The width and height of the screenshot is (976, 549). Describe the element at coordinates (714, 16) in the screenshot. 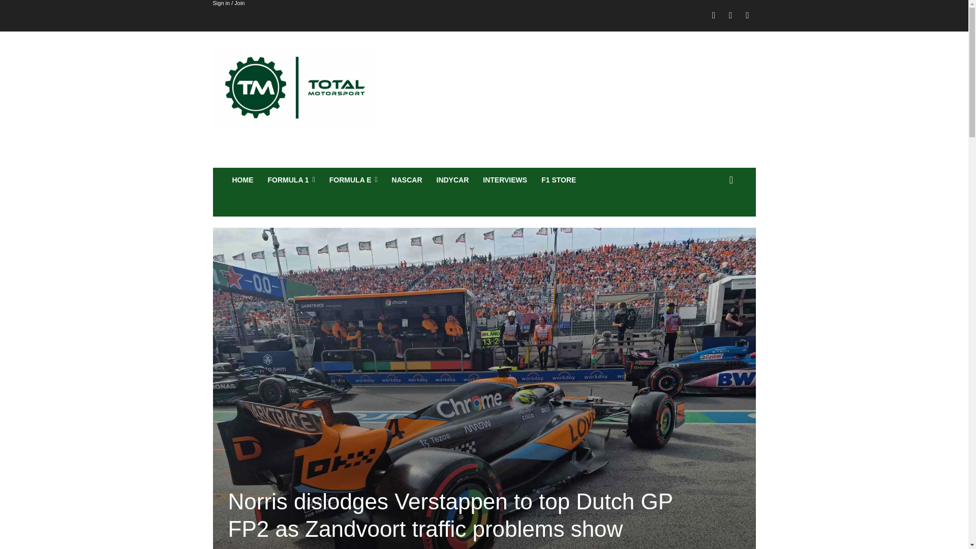

I see `Facebook` at that location.